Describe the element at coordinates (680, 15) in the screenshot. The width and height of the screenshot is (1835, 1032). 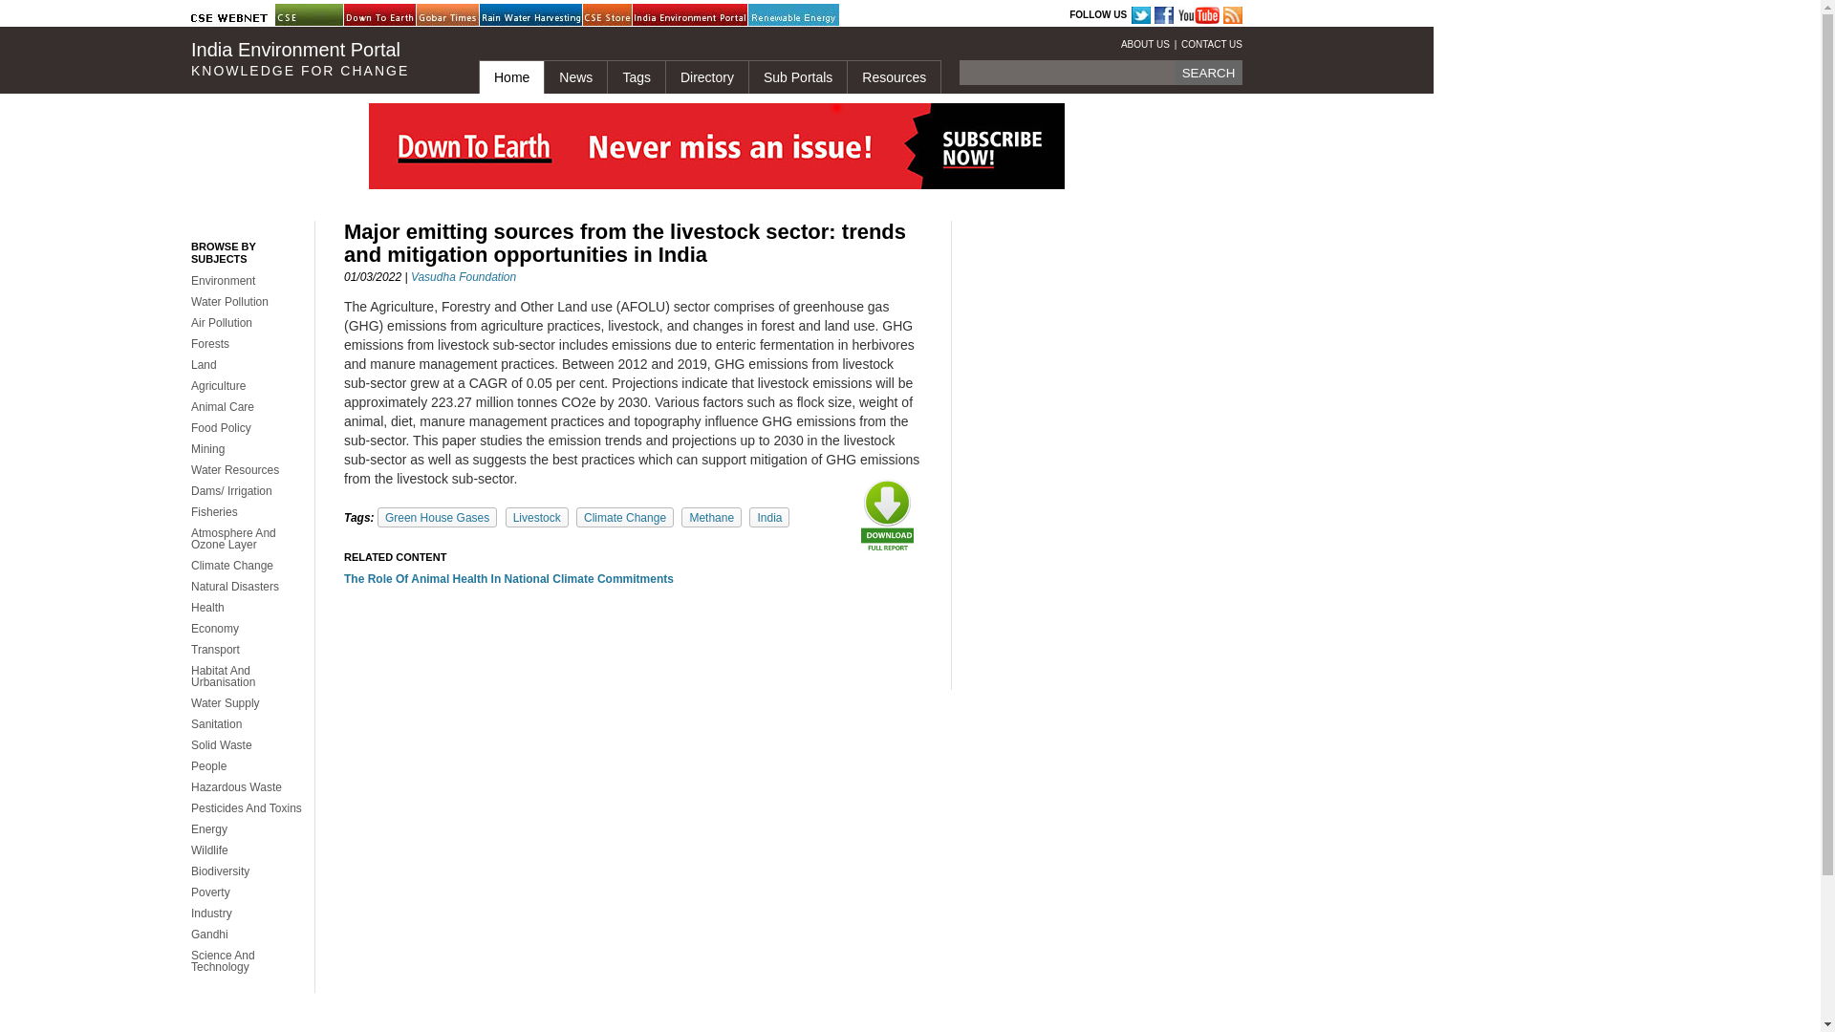
I see `India Environment Portal` at that location.